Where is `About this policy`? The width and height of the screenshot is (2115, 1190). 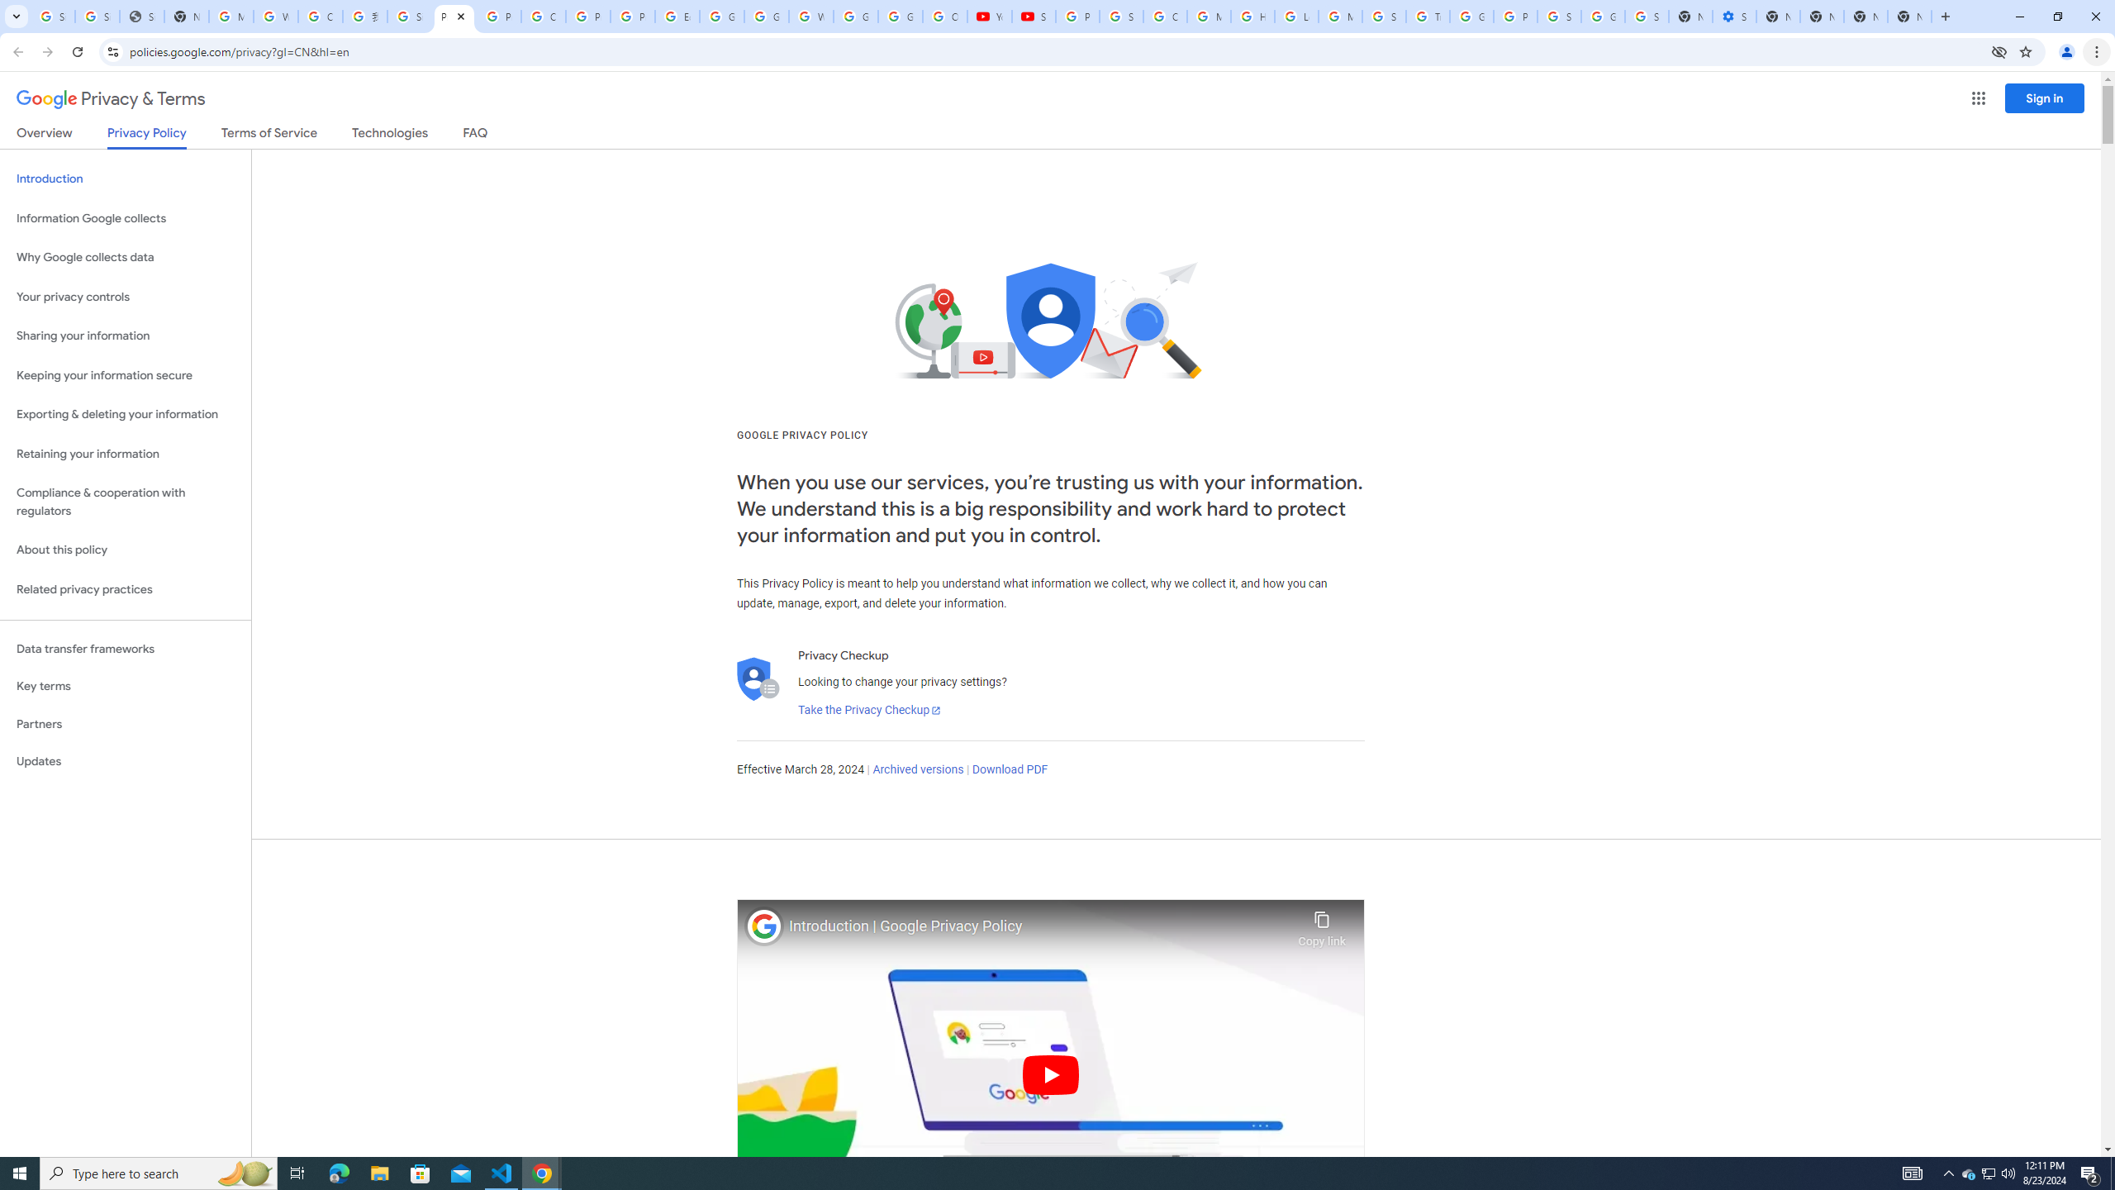
About this policy is located at coordinates (126, 550).